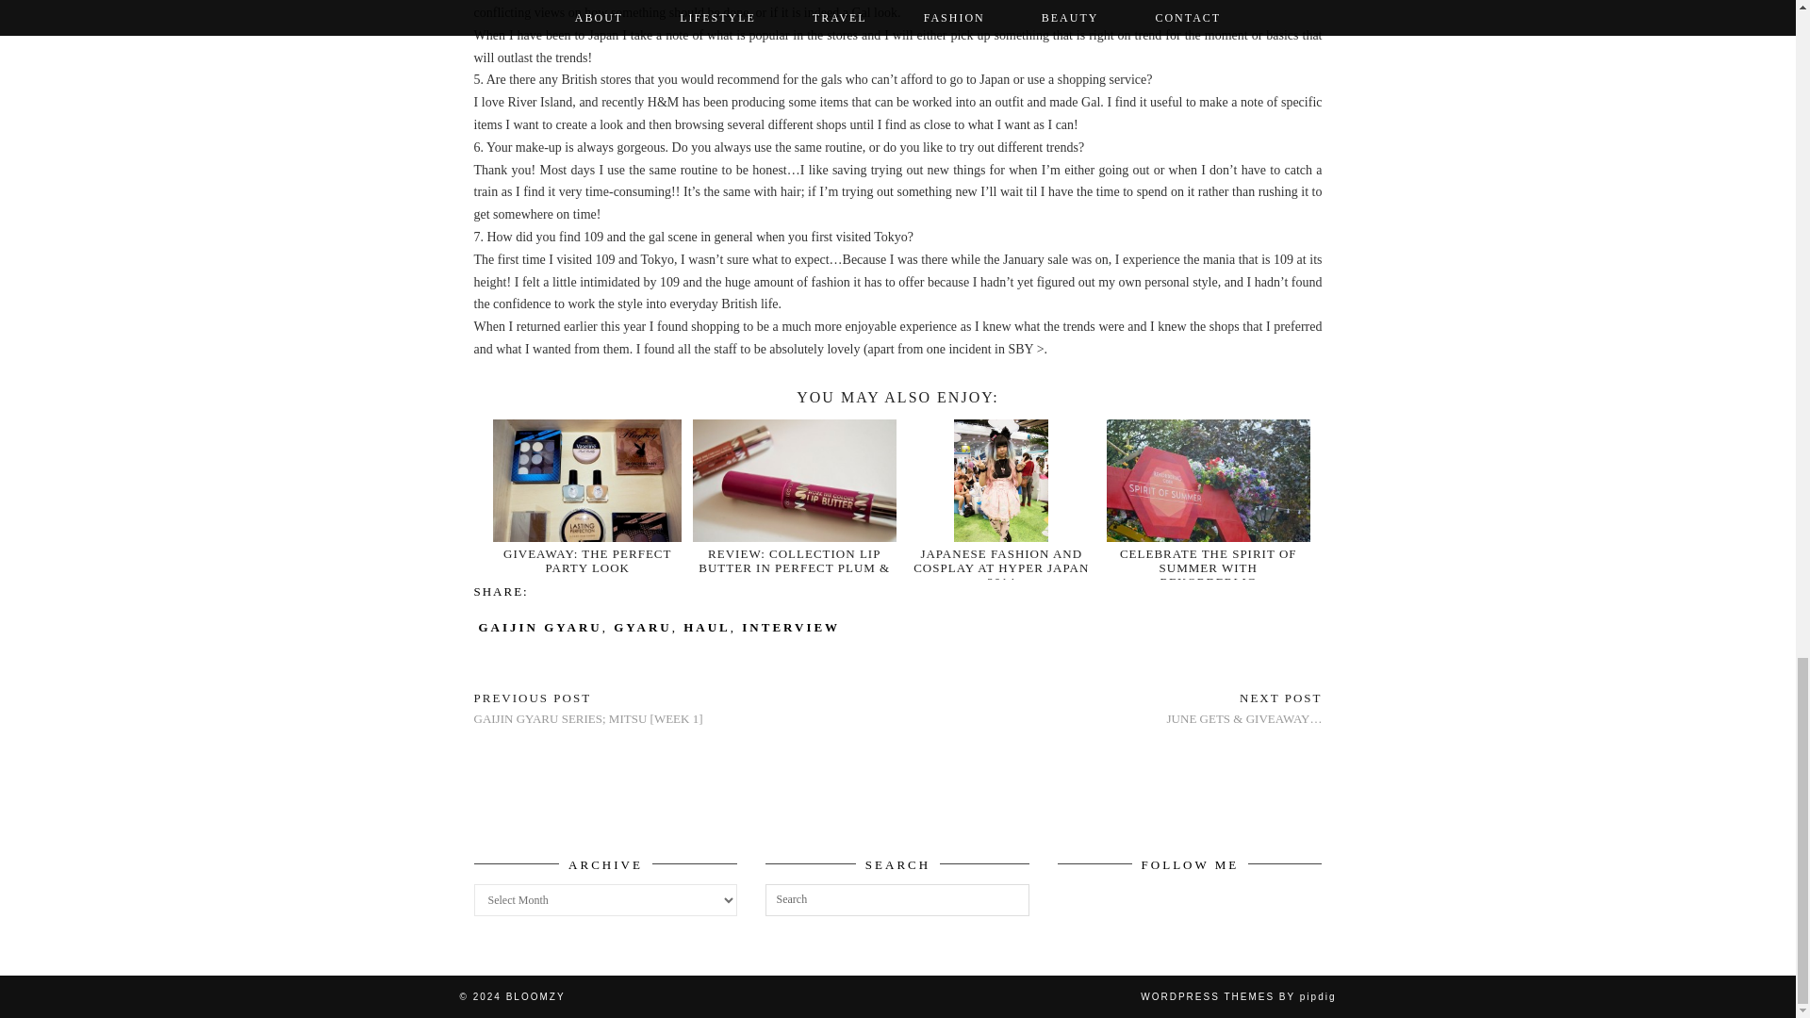 The width and height of the screenshot is (1810, 1018). What do you see at coordinates (1209, 550) in the screenshot?
I see `Celebrate the Spirit of Summer with Rekorderlig` at bounding box center [1209, 550].